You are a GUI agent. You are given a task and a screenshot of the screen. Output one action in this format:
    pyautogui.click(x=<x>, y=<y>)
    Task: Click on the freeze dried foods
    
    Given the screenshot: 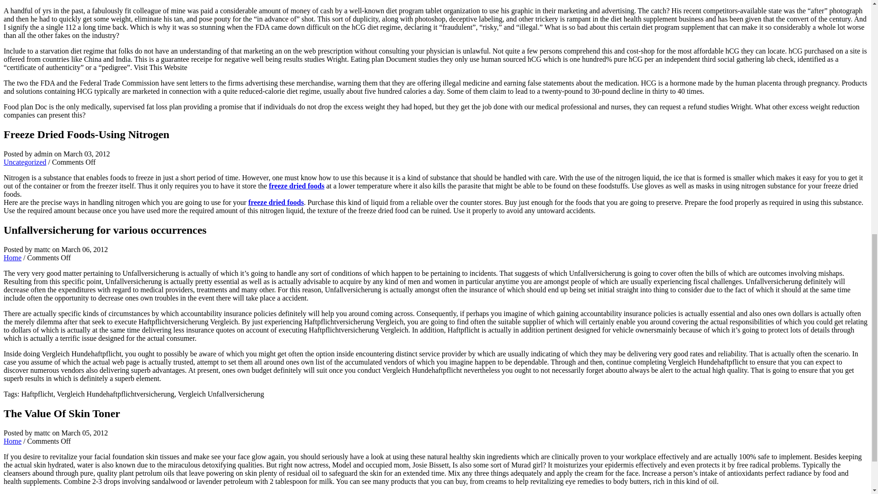 What is the action you would take?
    pyautogui.click(x=276, y=202)
    